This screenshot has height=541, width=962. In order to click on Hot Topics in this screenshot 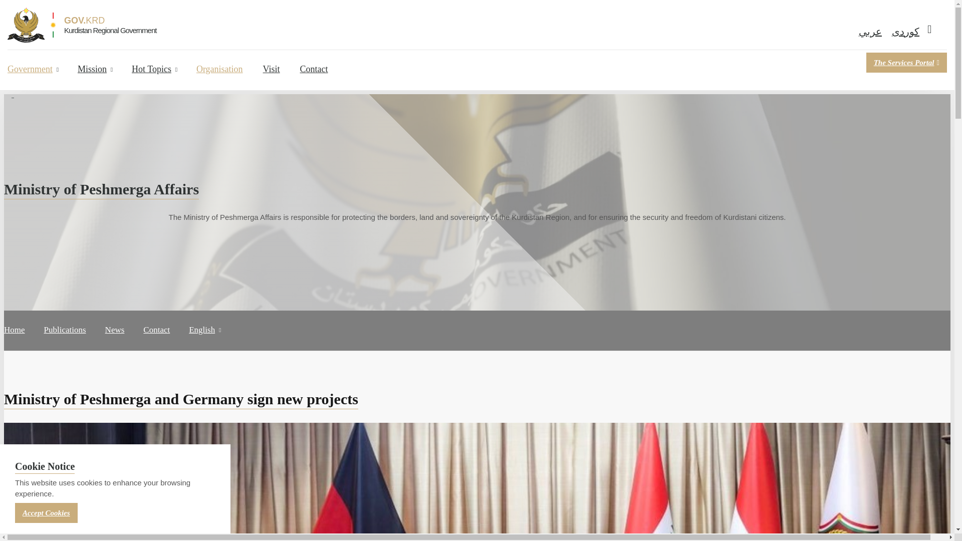, I will do `click(154, 84)`.